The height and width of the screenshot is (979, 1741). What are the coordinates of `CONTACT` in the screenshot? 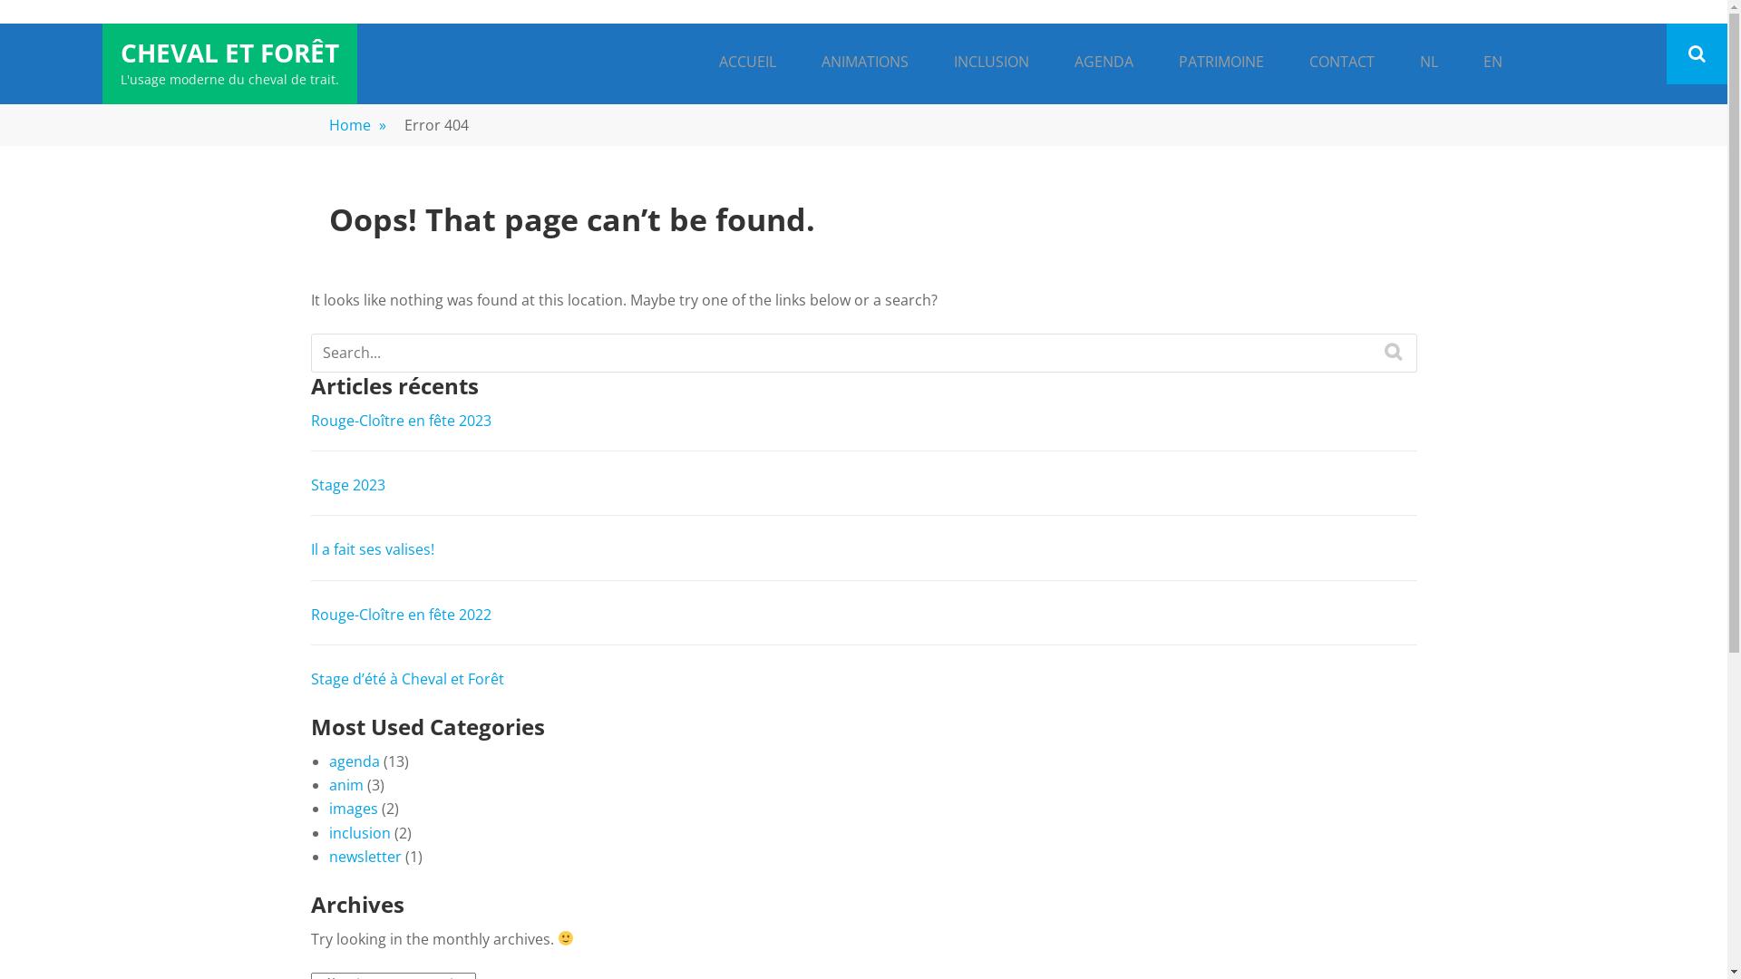 It's located at (1341, 63).